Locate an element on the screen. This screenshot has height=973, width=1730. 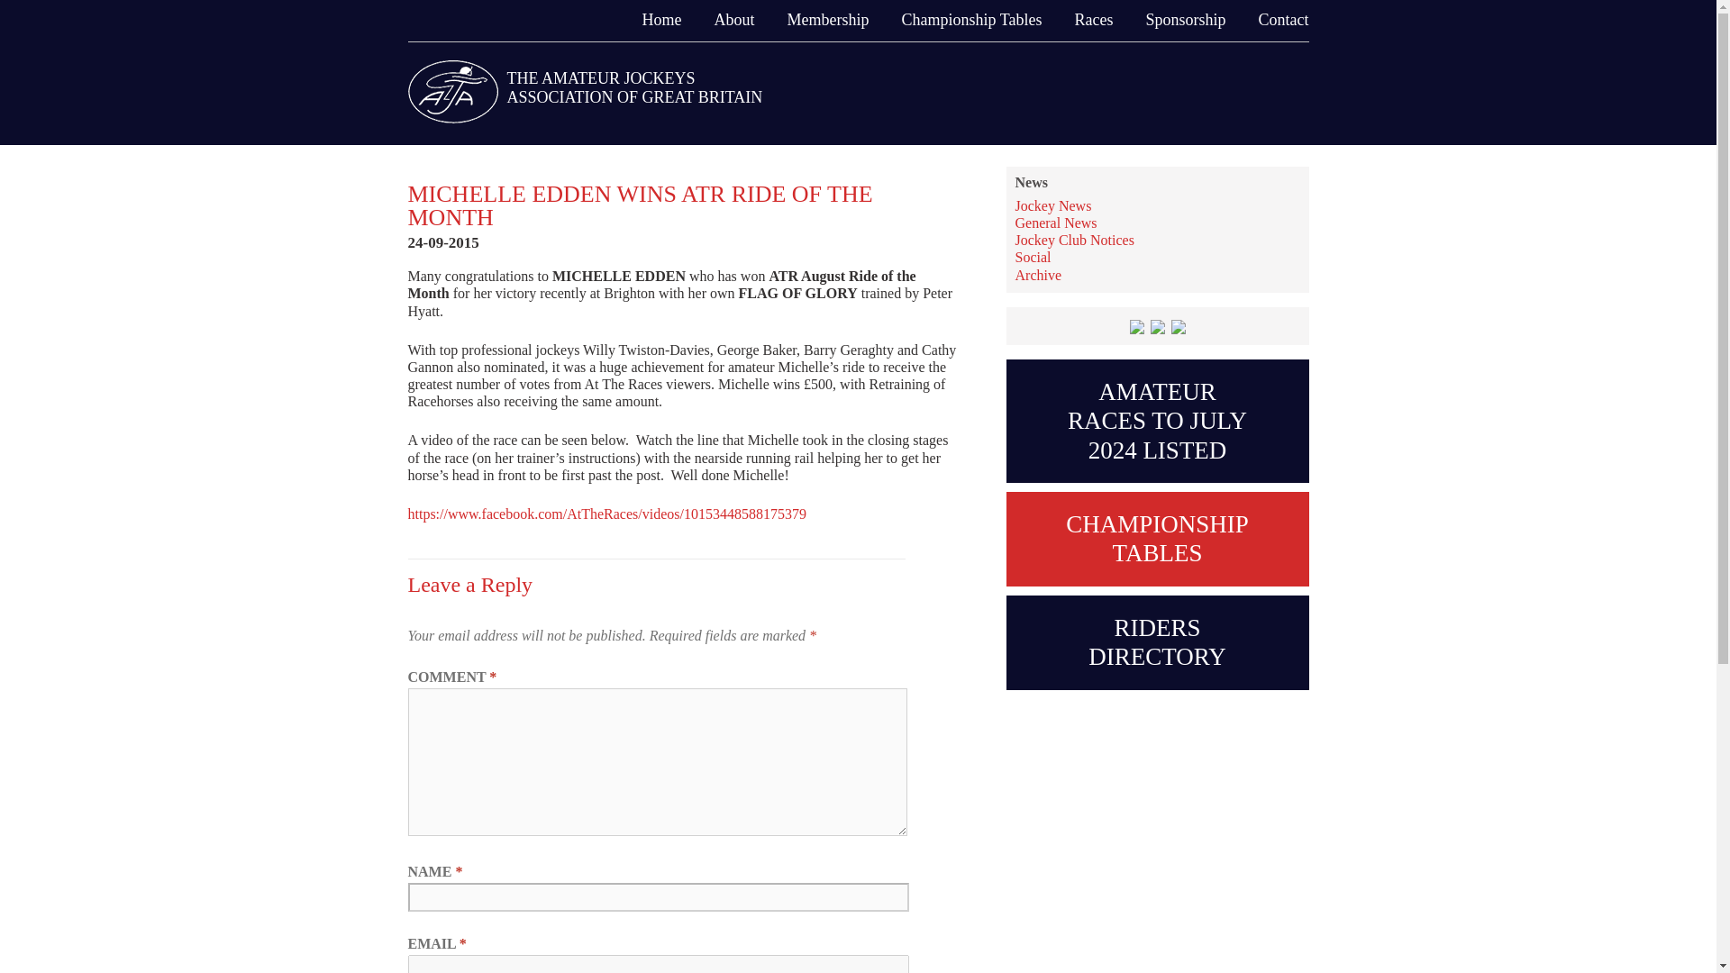
Archive is located at coordinates (1038, 276).